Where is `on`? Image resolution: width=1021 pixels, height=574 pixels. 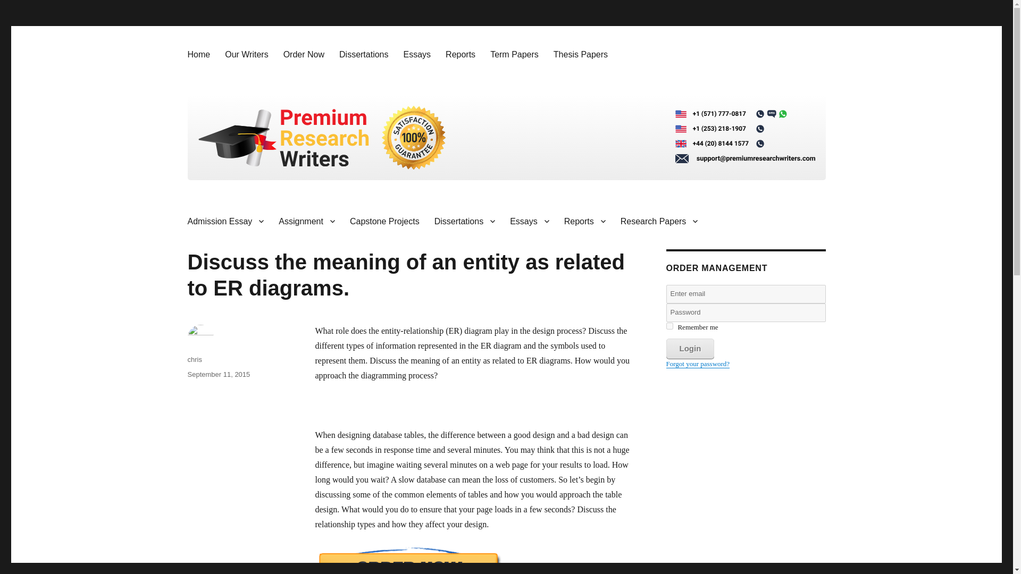
on is located at coordinates (669, 325).